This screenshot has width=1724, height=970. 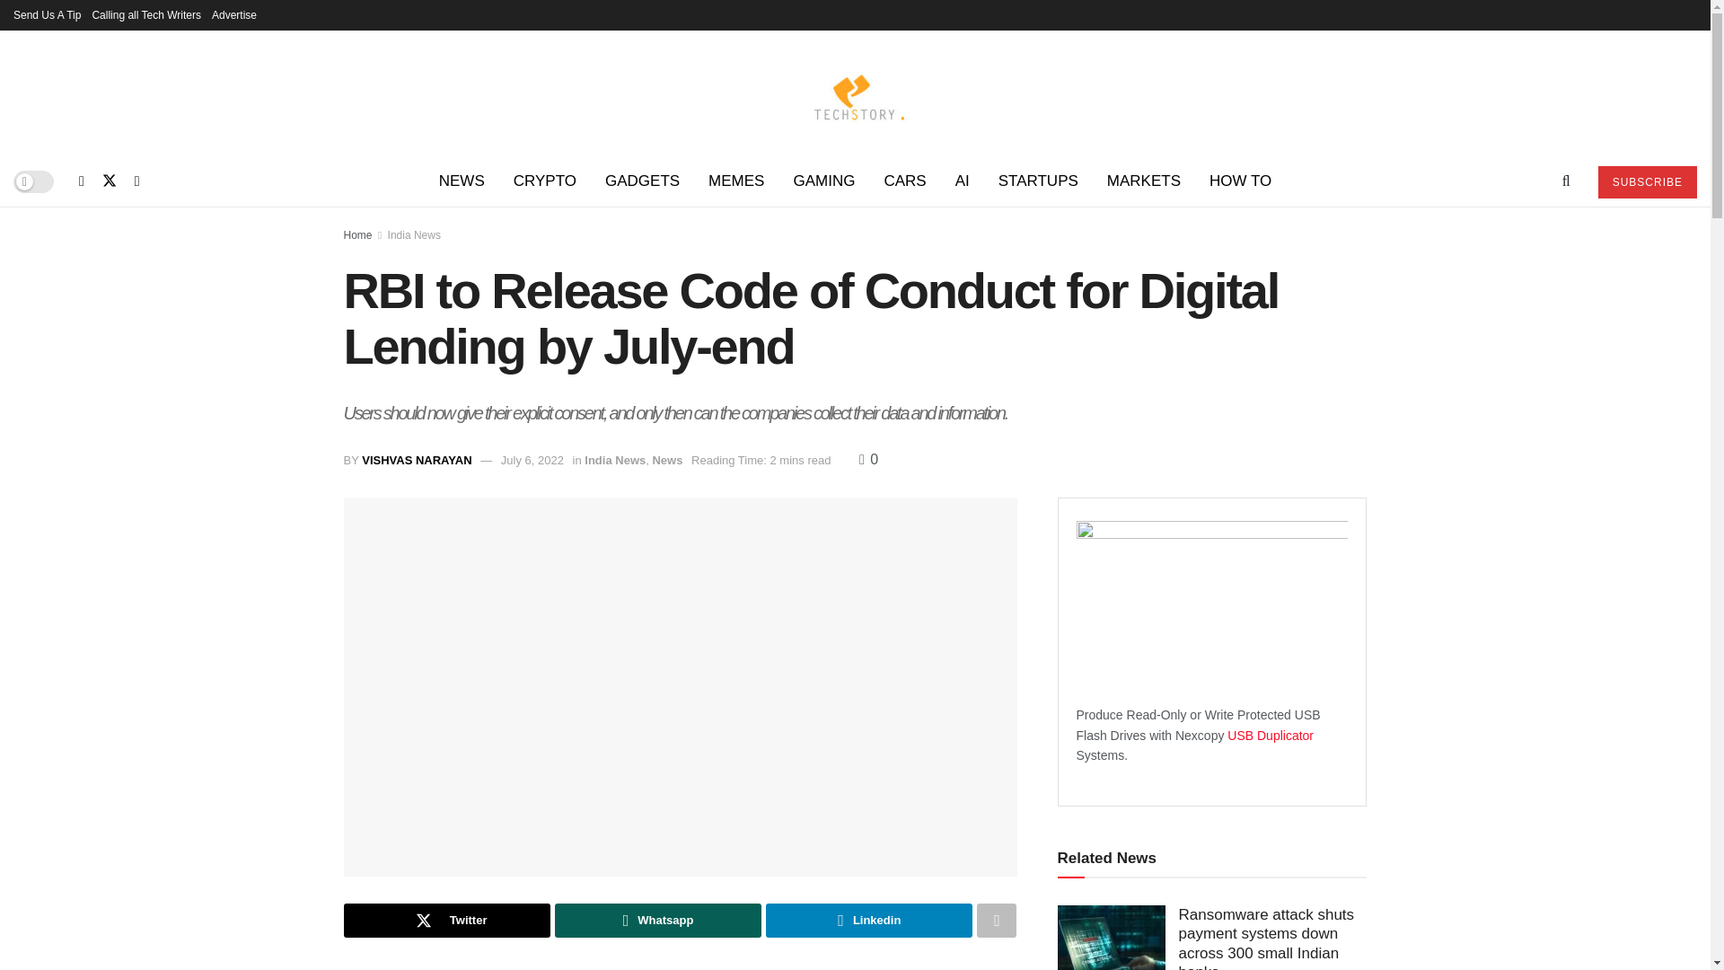 I want to click on Home, so click(x=357, y=234).